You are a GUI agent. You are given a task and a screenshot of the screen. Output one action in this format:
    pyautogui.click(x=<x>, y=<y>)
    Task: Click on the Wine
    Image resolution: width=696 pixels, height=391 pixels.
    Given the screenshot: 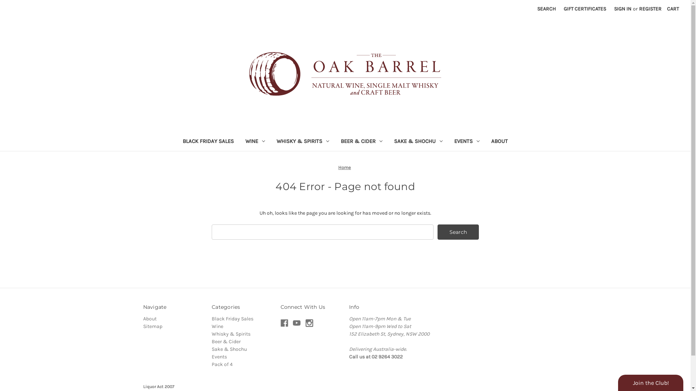 What is the action you would take?
    pyautogui.click(x=217, y=327)
    